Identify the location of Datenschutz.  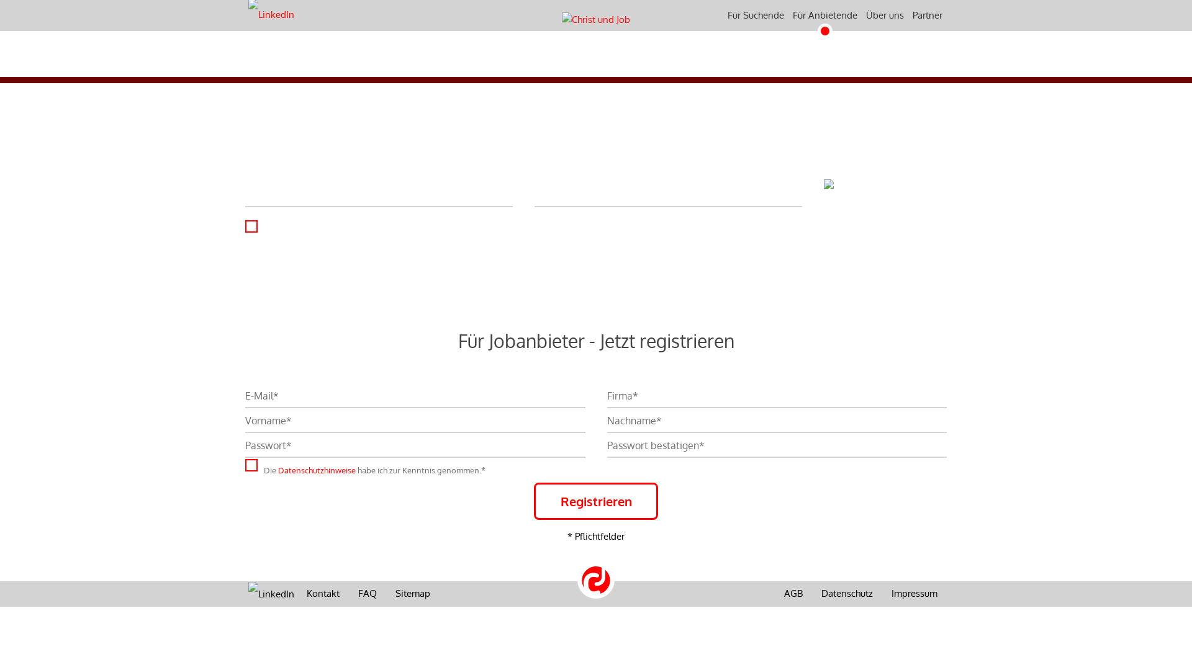
(847, 594).